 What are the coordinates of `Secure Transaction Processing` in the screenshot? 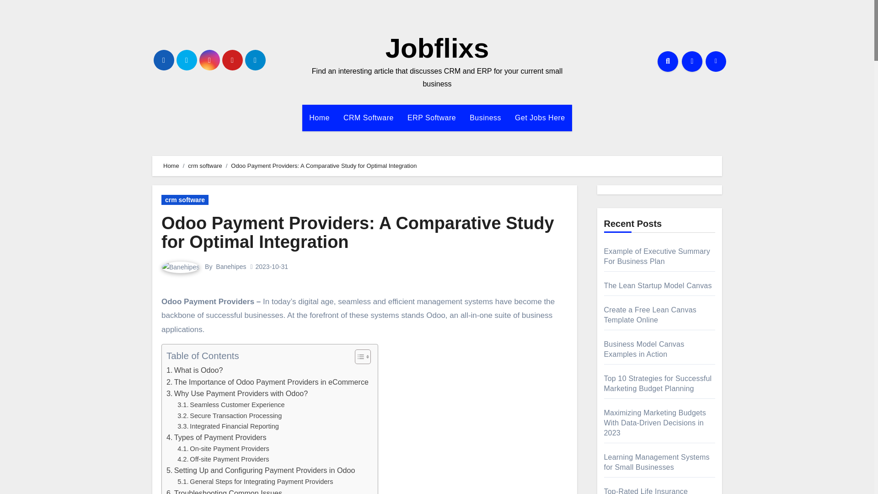 It's located at (230, 416).